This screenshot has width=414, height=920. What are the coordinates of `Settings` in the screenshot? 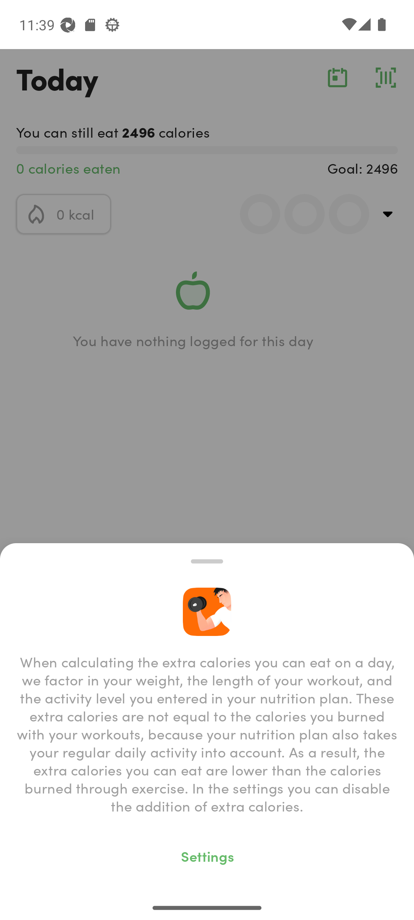 It's located at (207, 856).